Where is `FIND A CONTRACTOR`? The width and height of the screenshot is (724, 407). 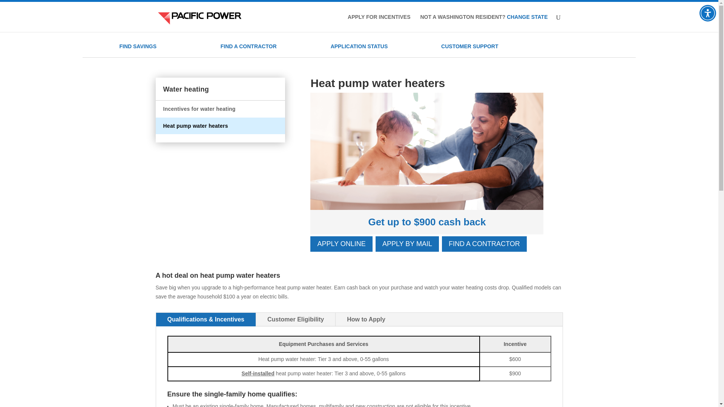
FIND A CONTRACTOR is located at coordinates (484, 244).